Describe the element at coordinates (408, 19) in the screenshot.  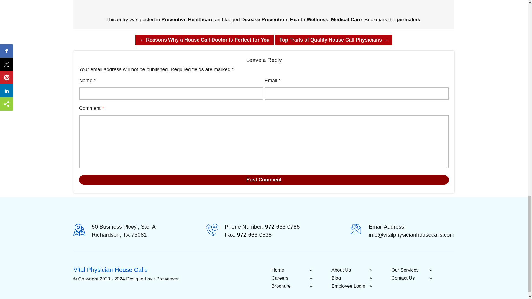
I see `Permalink to Reasons Why Preventive Healthcare Is Good` at that location.